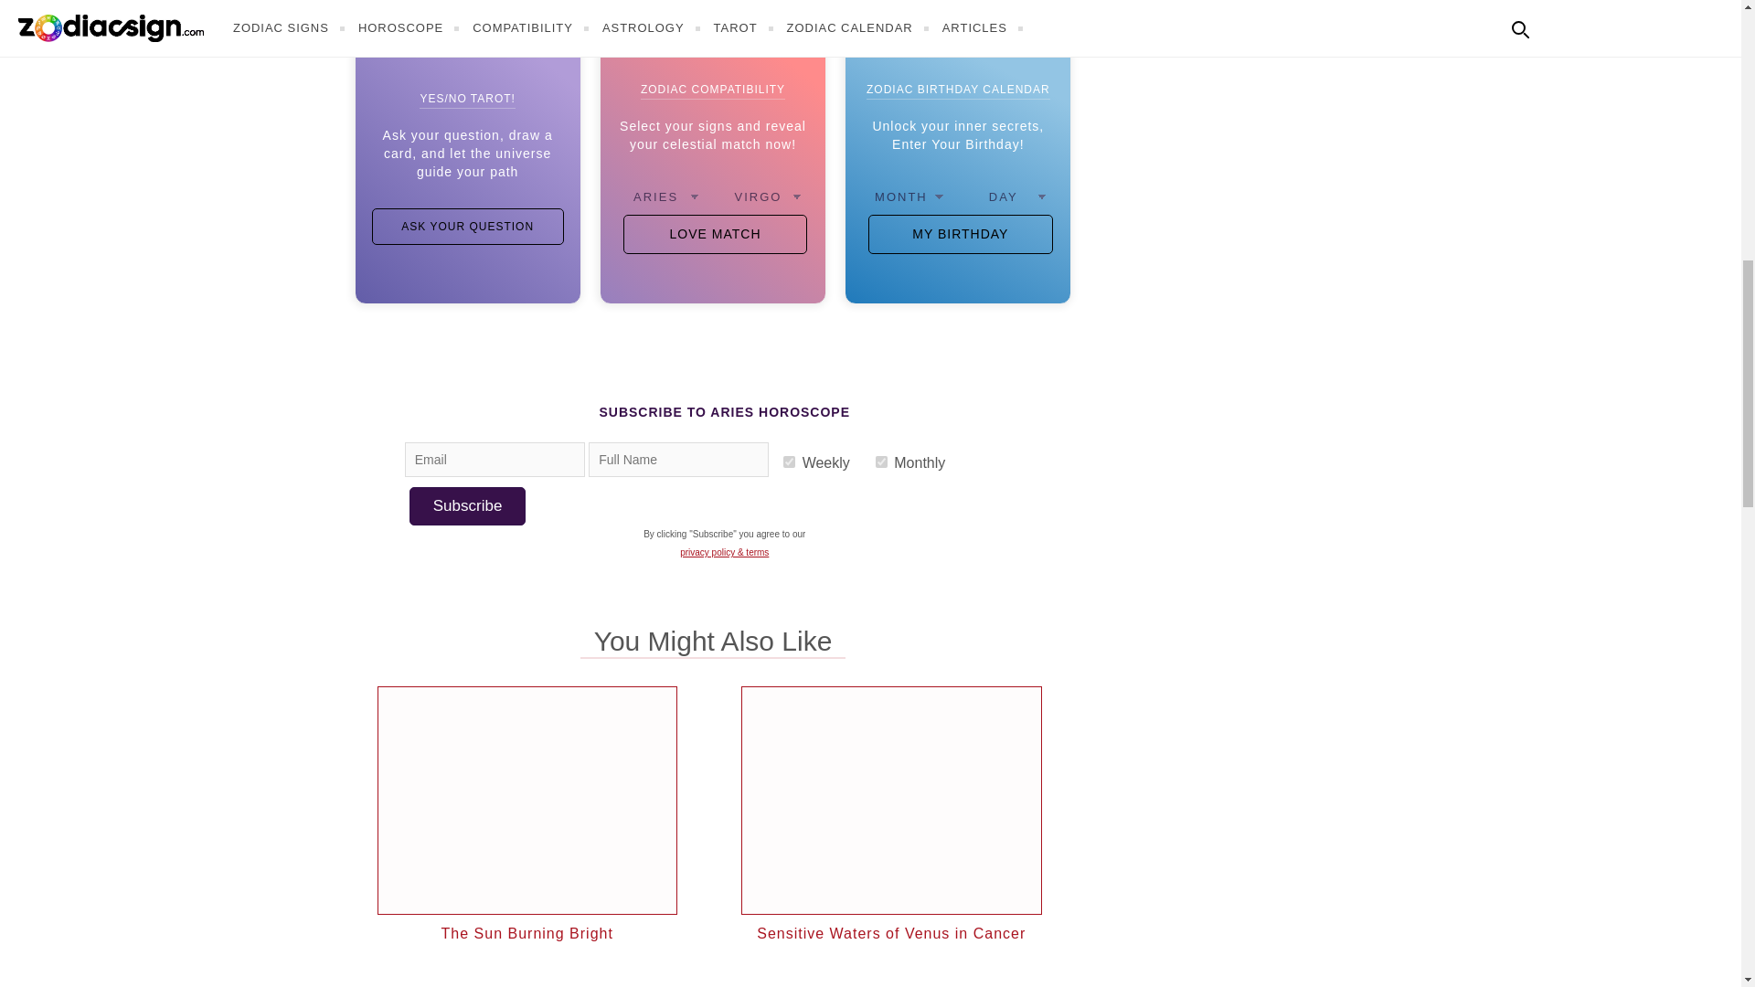 Image resolution: width=1755 pixels, height=987 pixels. What do you see at coordinates (788, 461) in the screenshot?
I see `weekly` at bounding box center [788, 461].